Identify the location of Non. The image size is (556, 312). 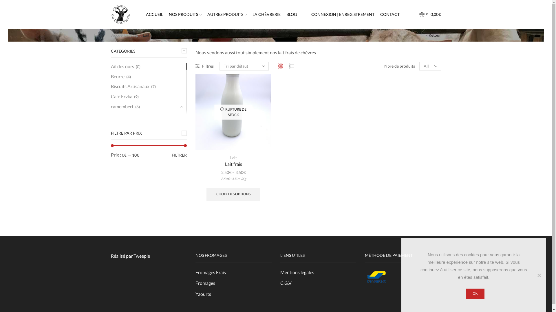
(539, 275).